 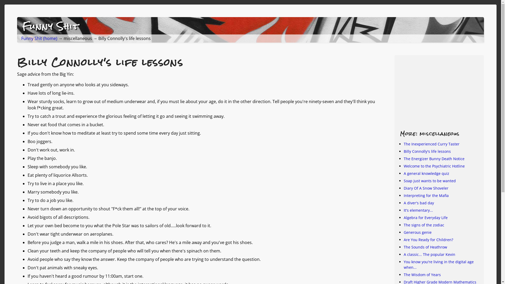 What do you see at coordinates (426, 218) in the screenshot?
I see `Algebra for Everyday Life` at bounding box center [426, 218].